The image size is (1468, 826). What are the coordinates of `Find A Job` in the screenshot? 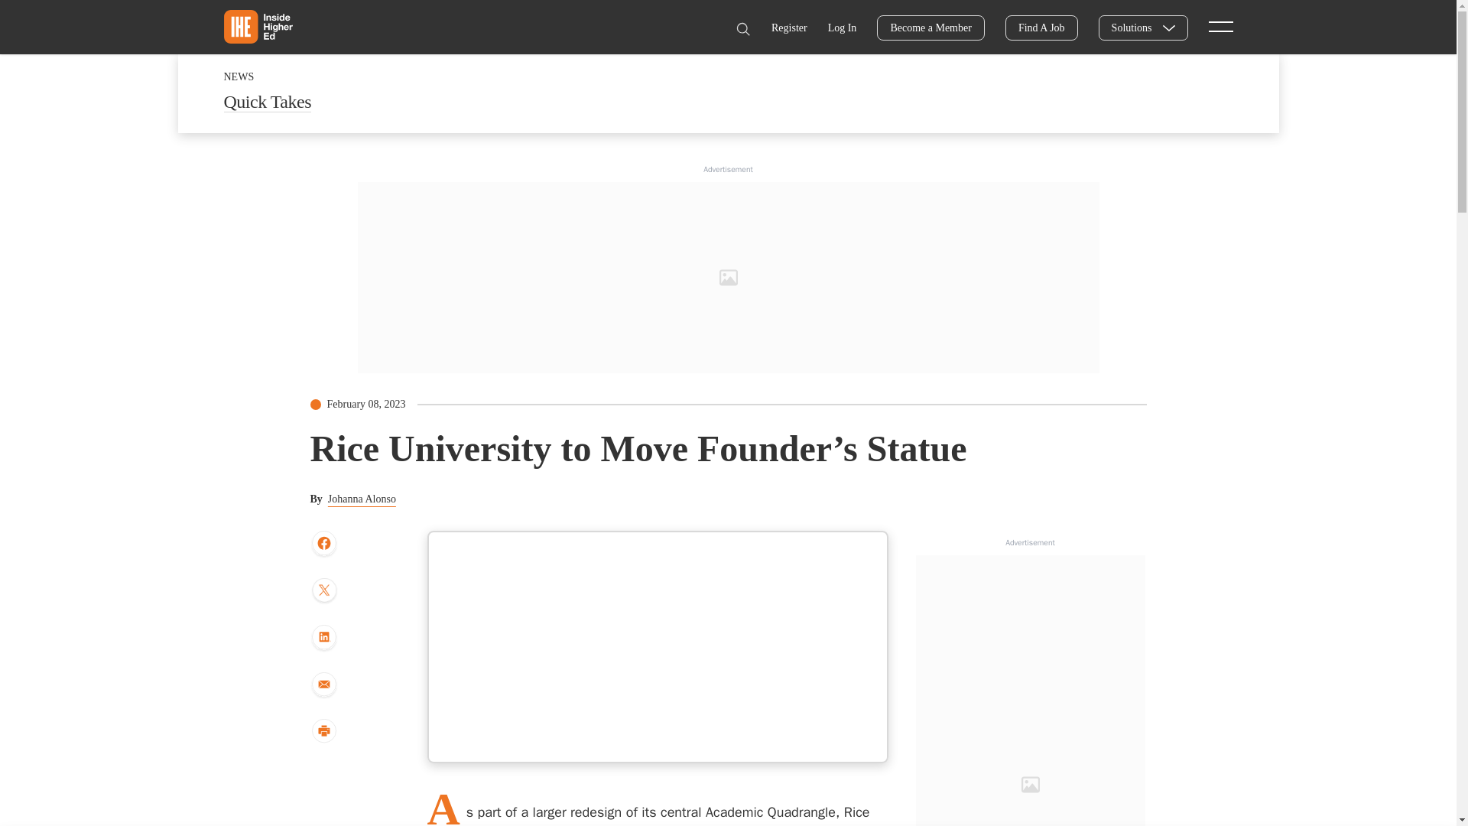 It's located at (1041, 28).